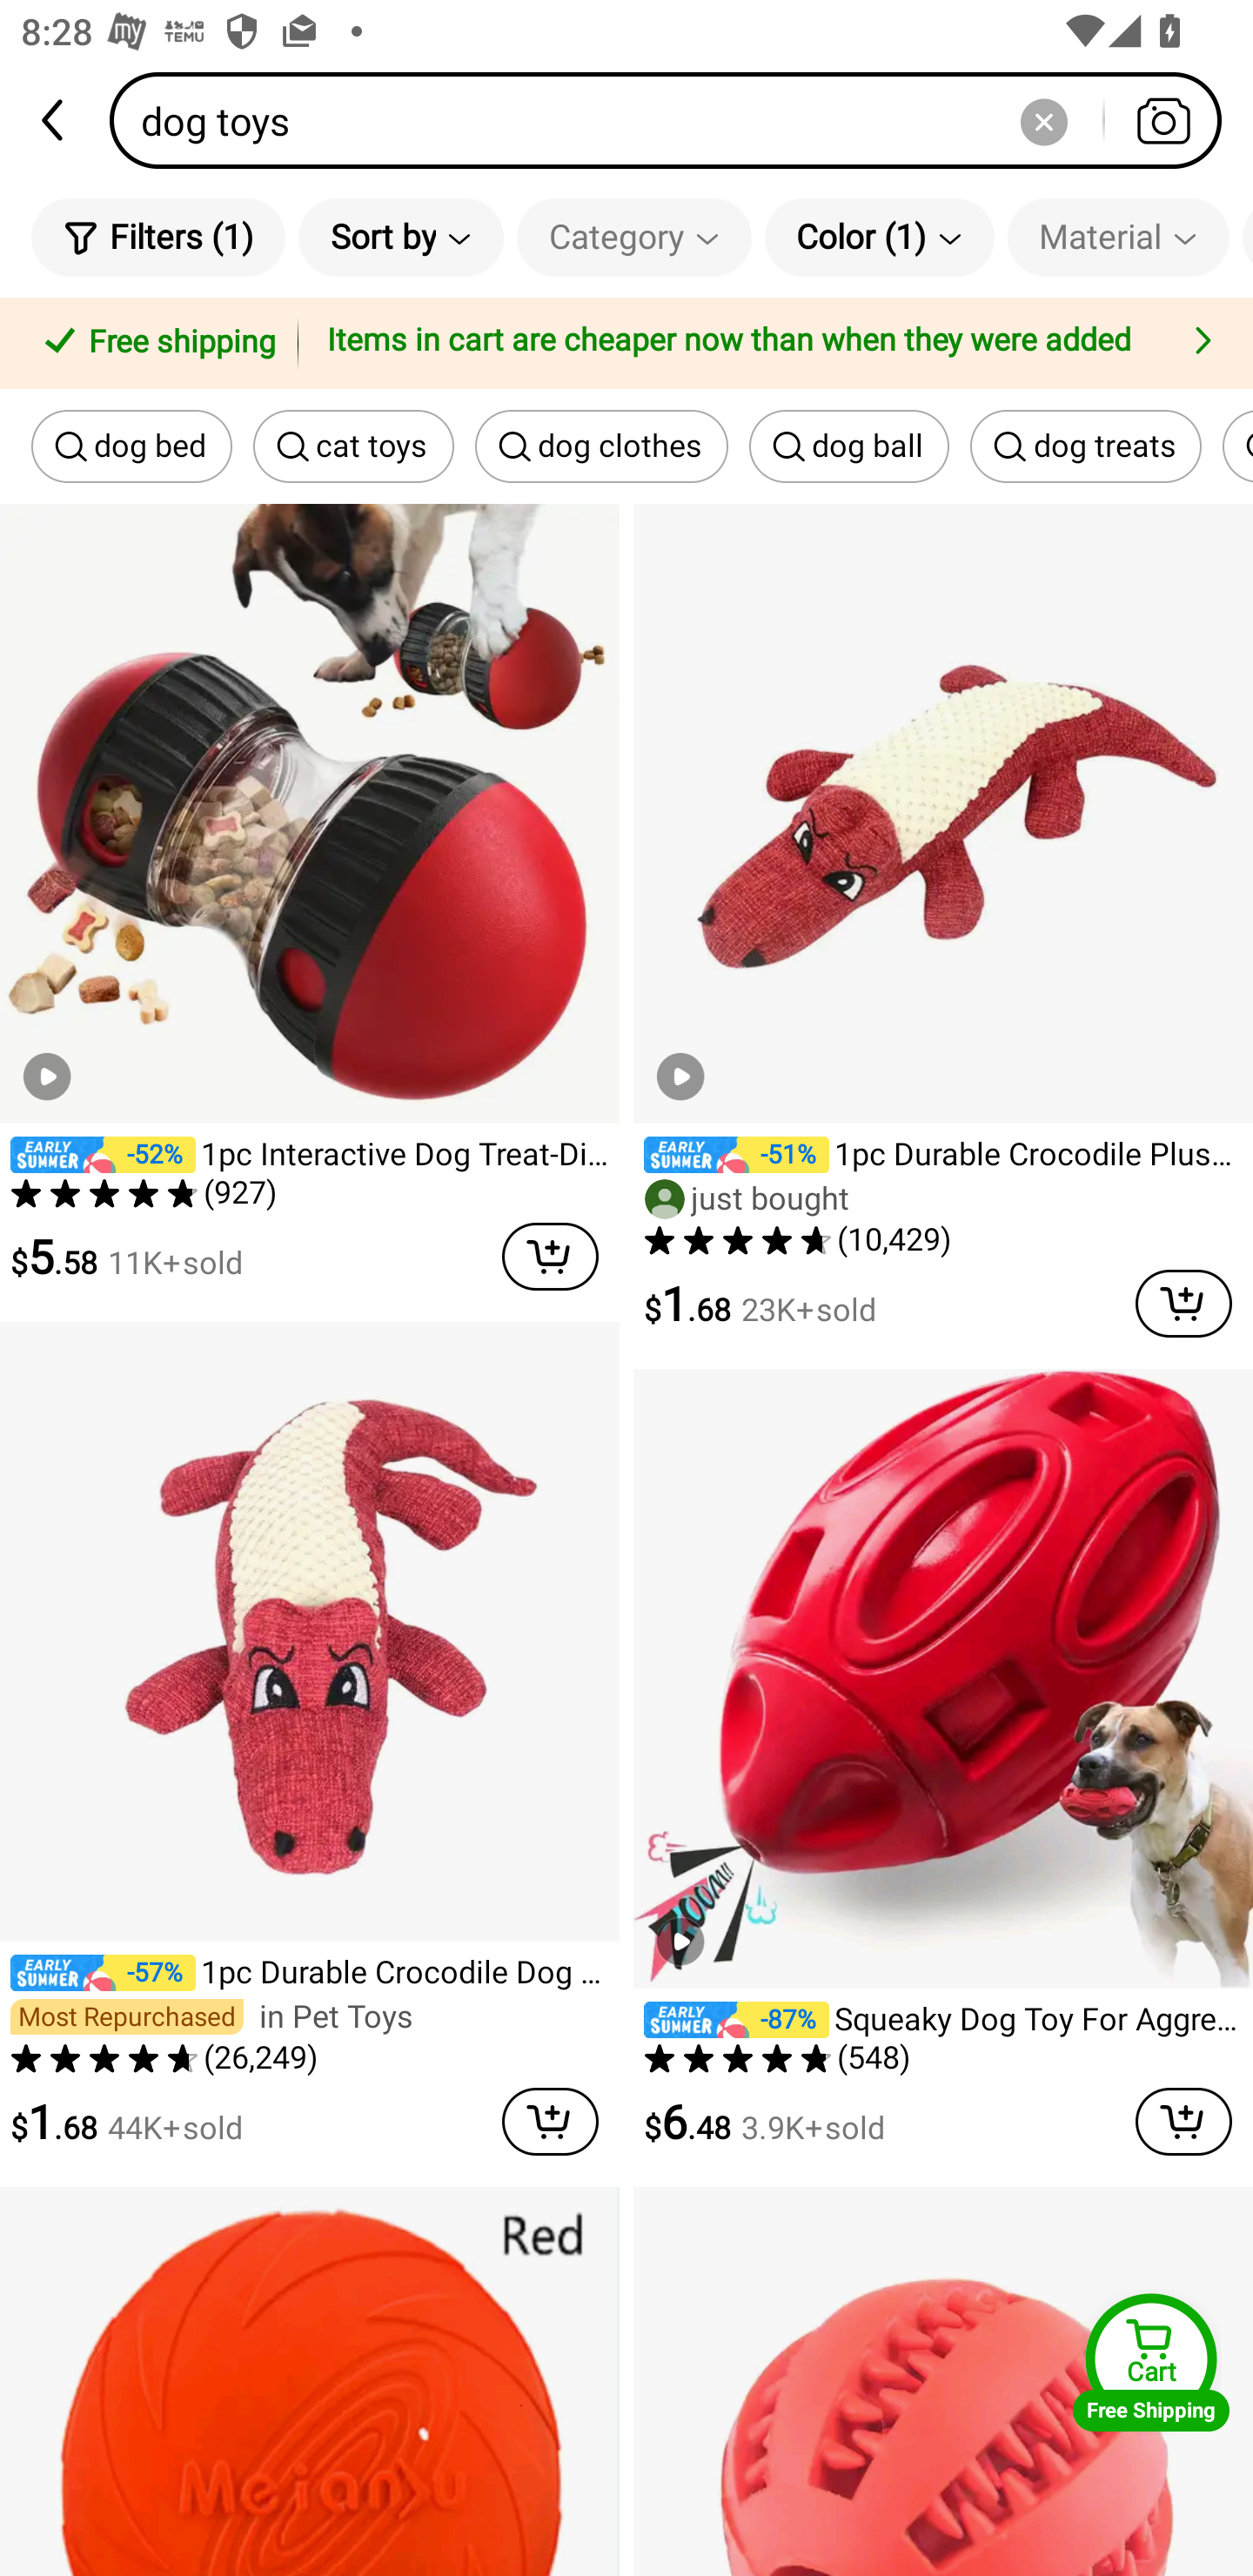  I want to click on Search by photo, so click(1163, 120).